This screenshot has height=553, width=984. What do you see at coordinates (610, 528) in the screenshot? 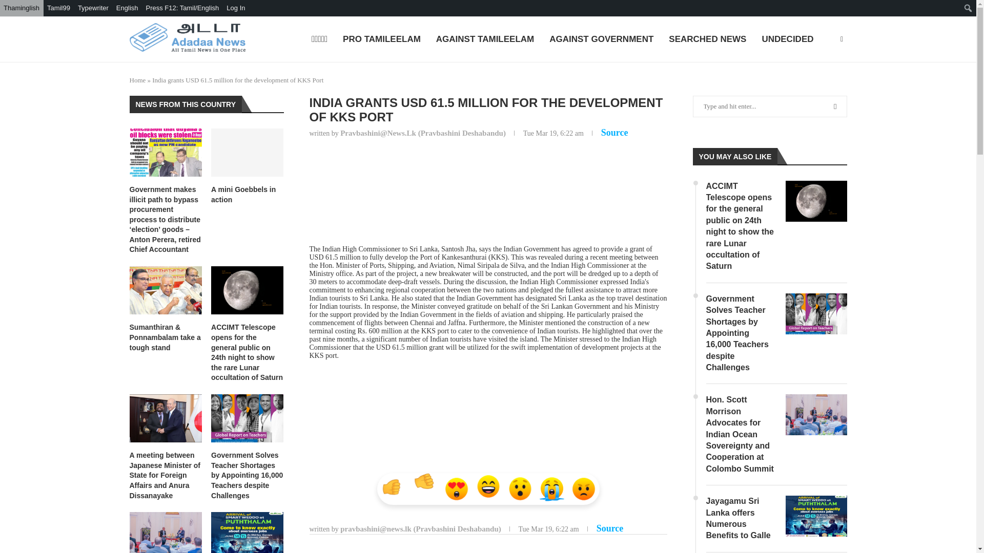
I see `Source` at bounding box center [610, 528].